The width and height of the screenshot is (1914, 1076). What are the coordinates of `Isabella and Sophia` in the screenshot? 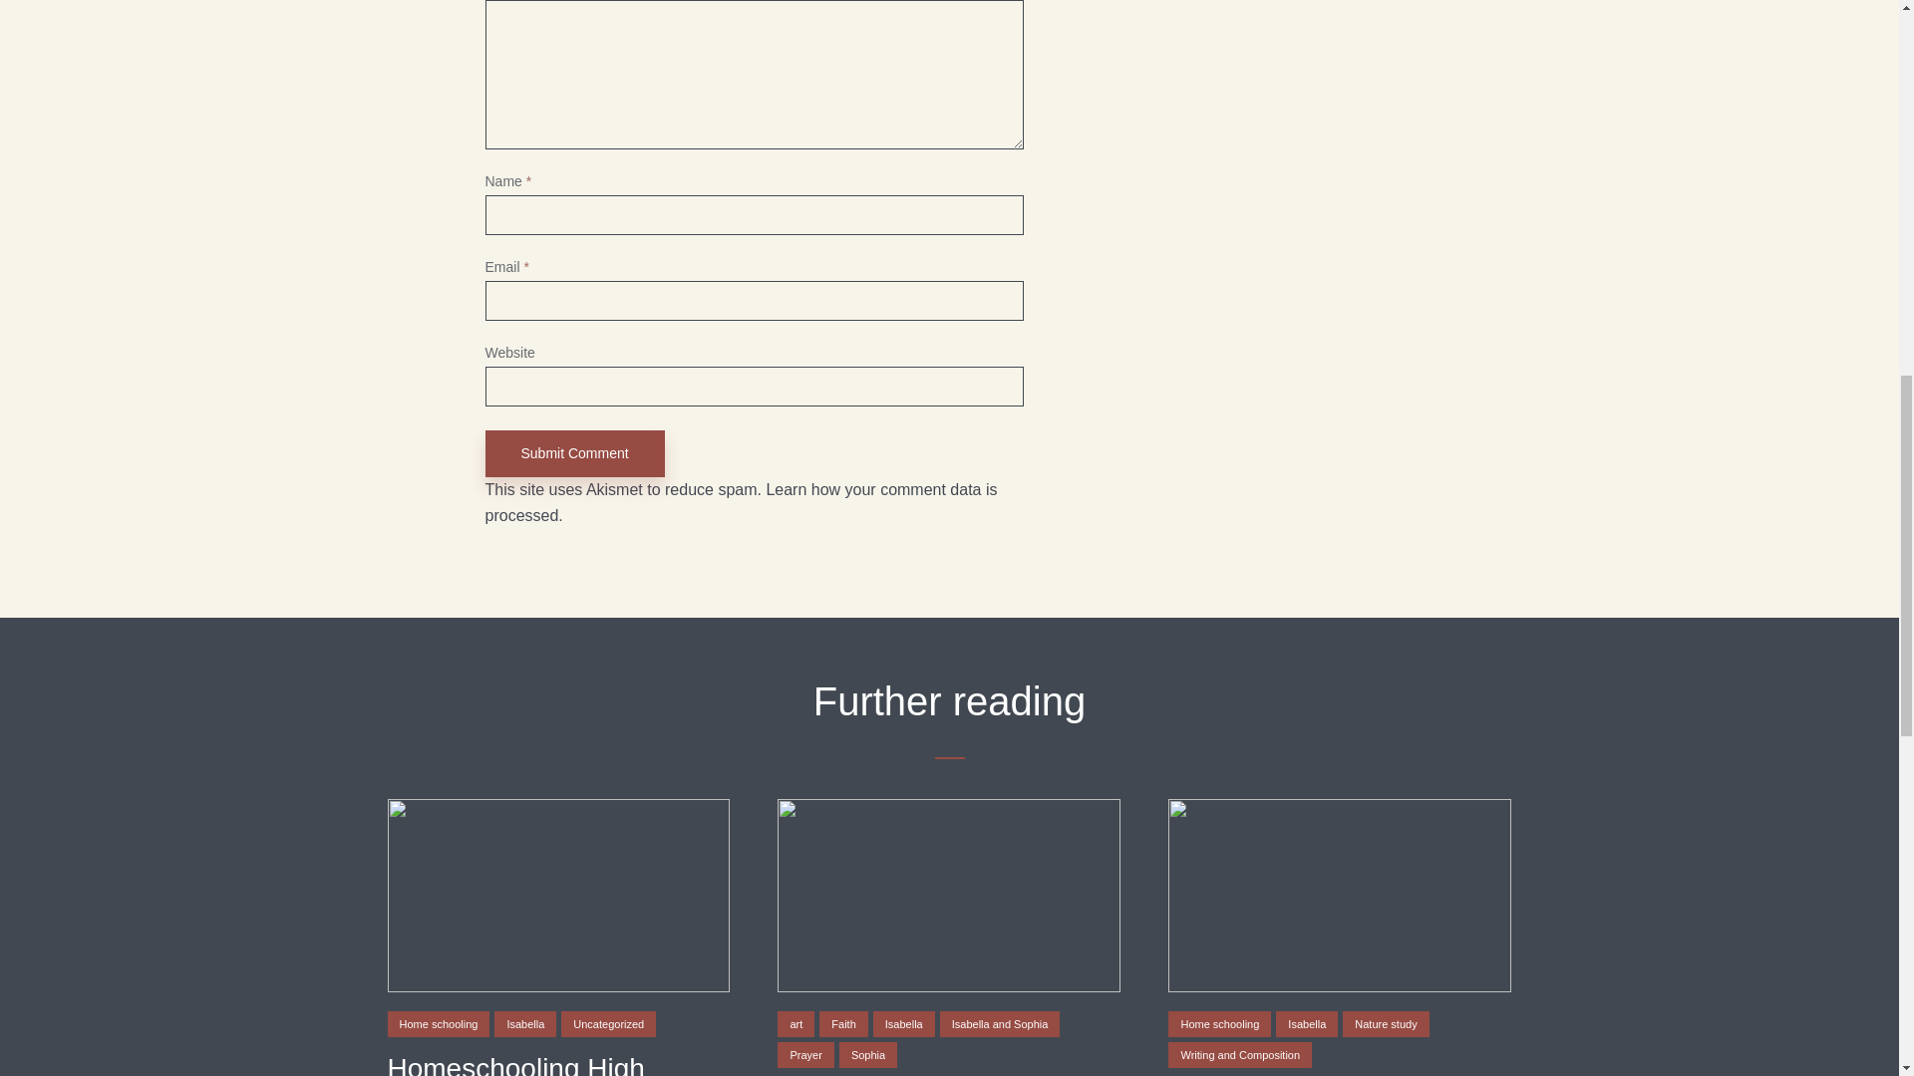 It's located at (999, 1024).